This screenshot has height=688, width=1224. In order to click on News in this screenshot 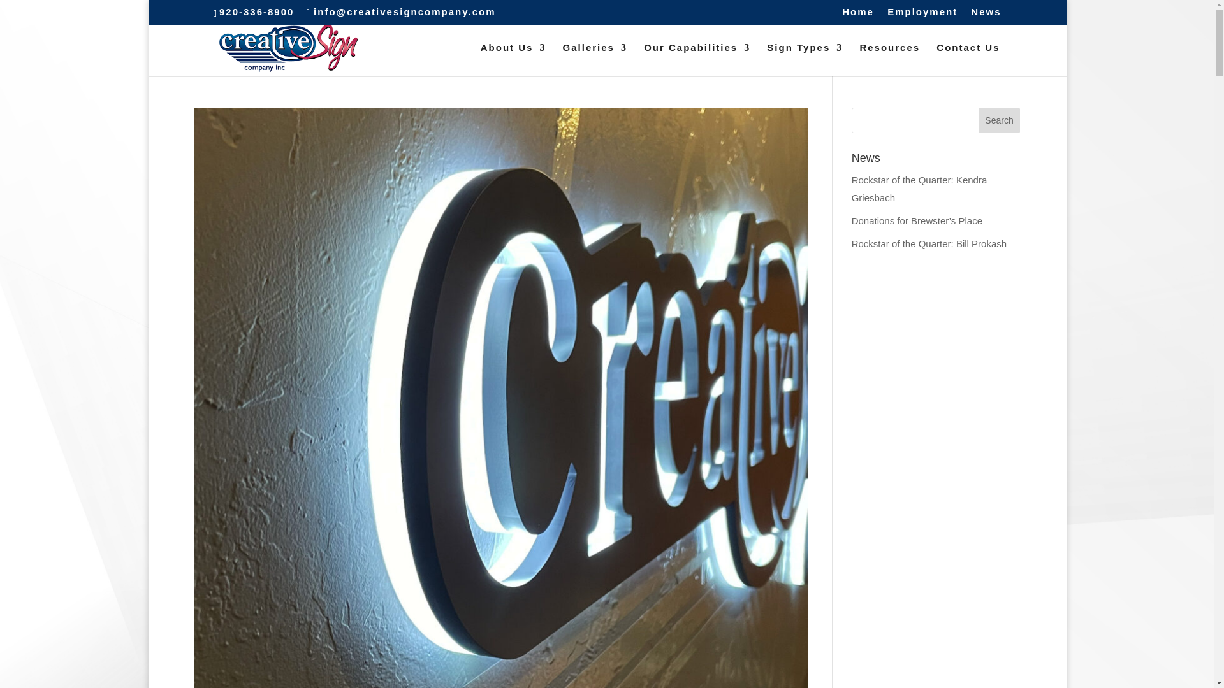, I will do `click(986, 15)`.